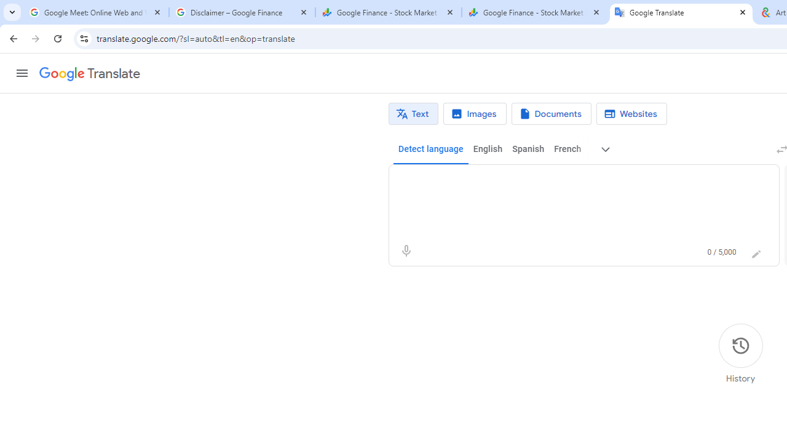 This screenshot has height=443, width=787. Describe the element at coordinates (722, 252) in the screenshot. I see `0 of 5,000 characters used` at that location.